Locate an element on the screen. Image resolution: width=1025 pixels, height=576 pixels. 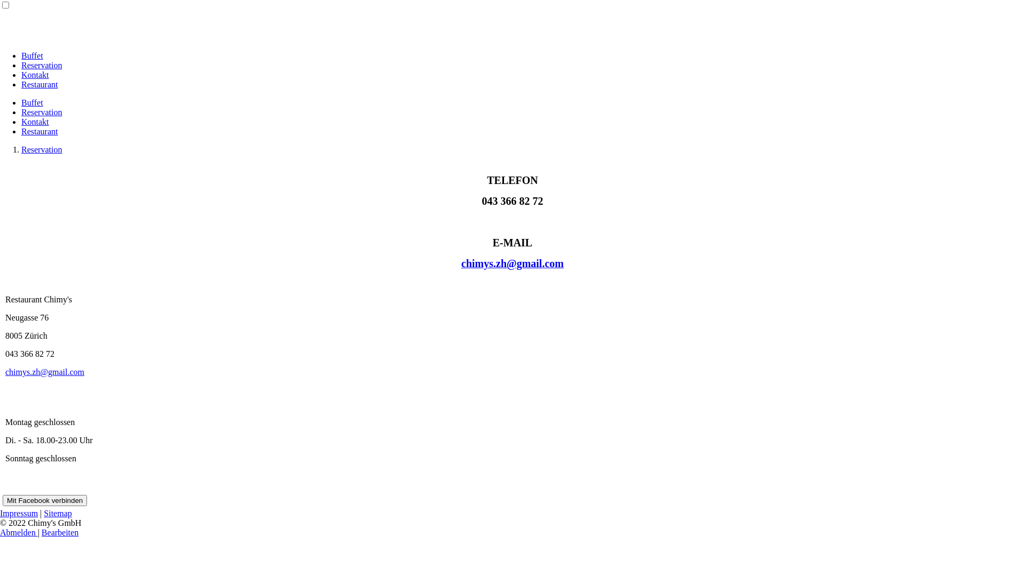
Kontakt is located at coordinates (35, 122).